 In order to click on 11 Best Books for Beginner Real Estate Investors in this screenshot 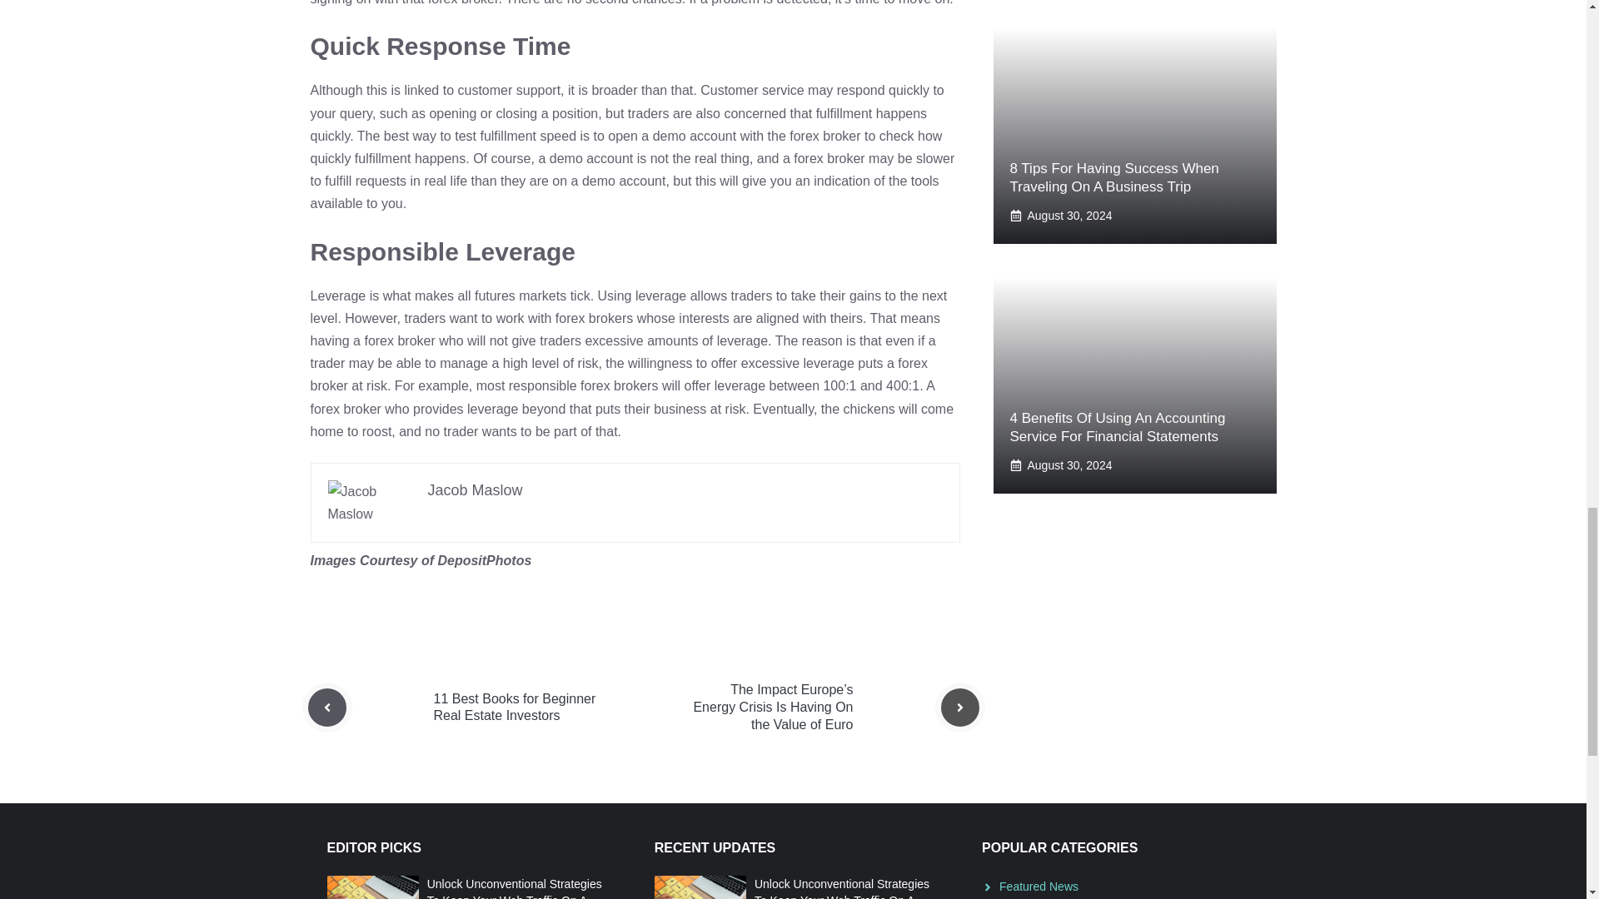, I will do `click(514, 708)`.